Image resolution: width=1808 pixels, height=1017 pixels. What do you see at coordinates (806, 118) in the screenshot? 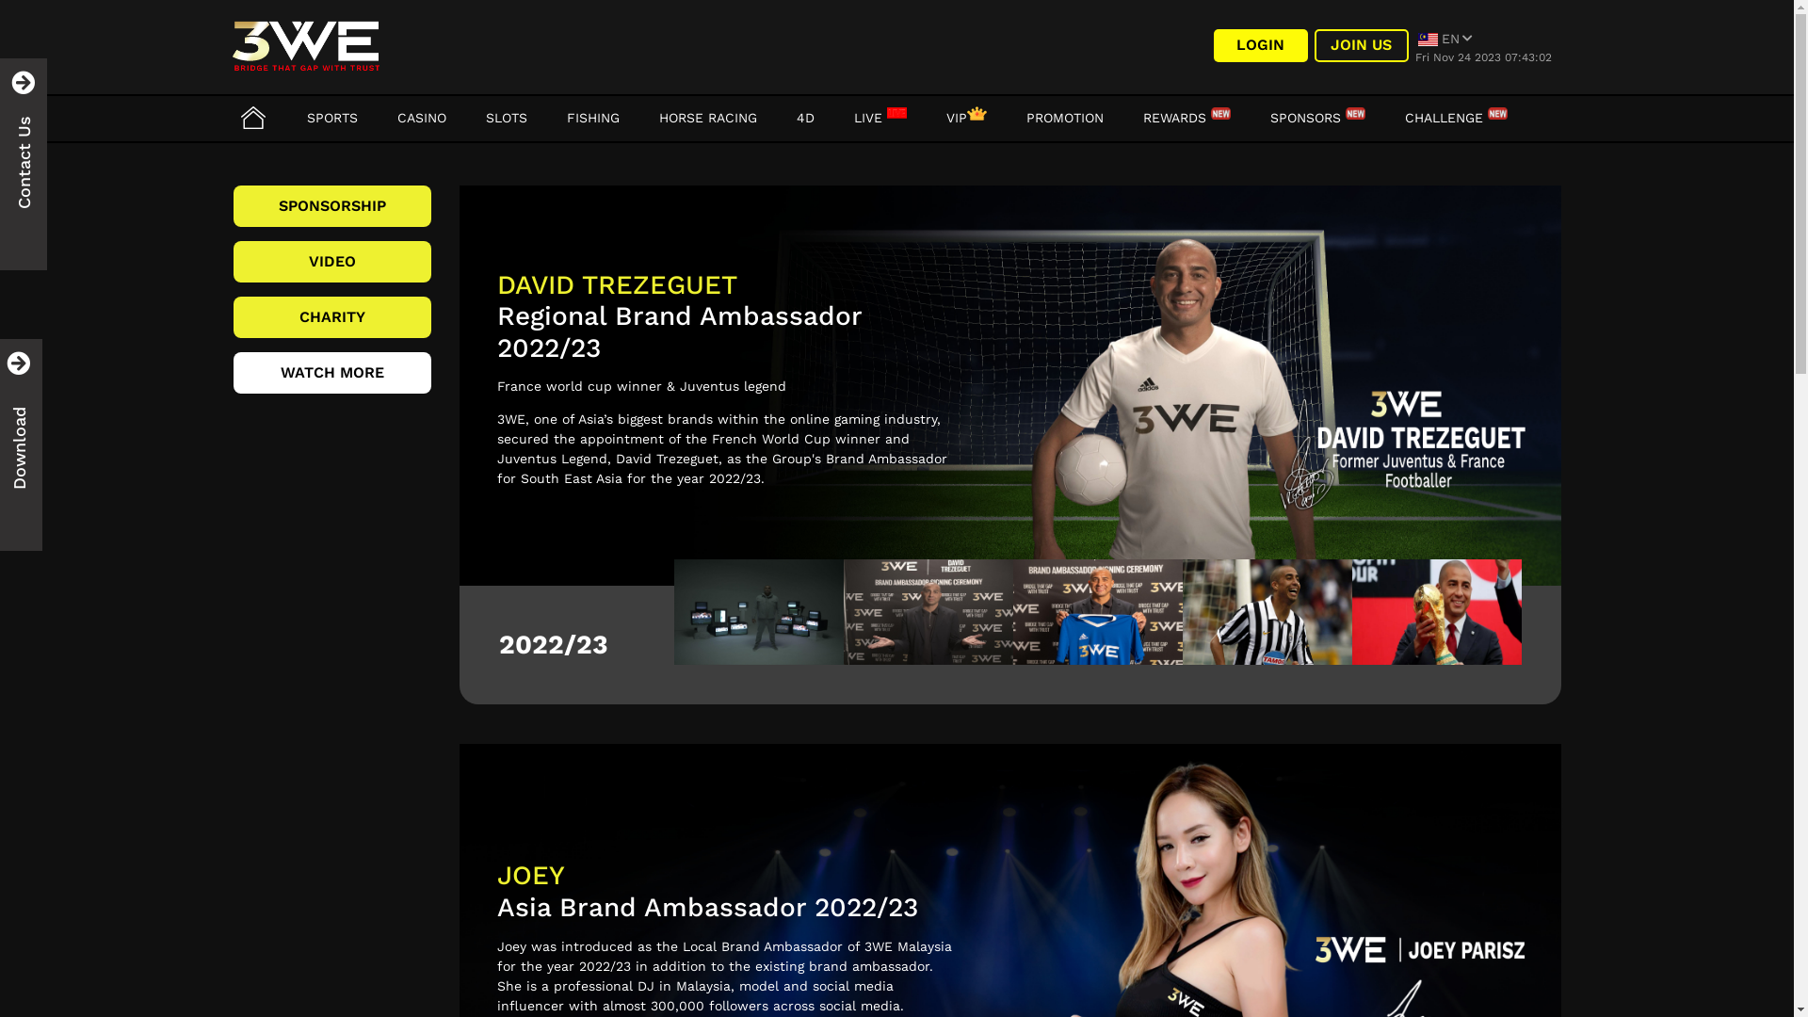
I see `4D` at bounding box center [806, 118].